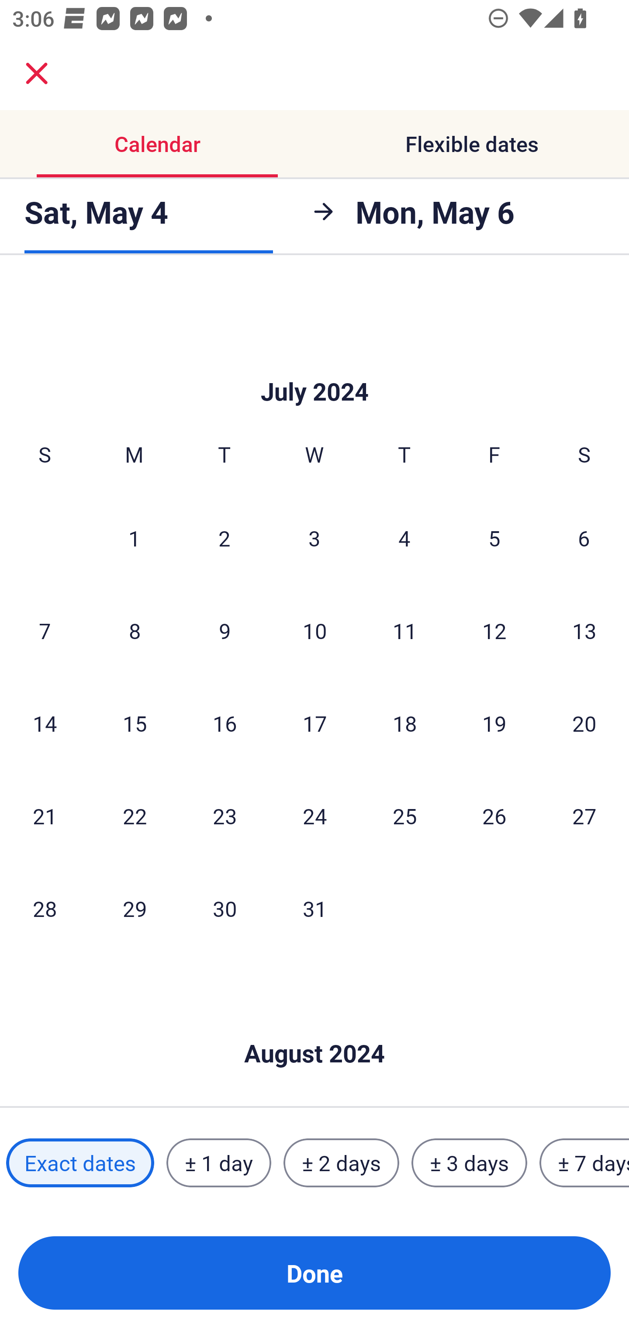  I want to click on 15 Monday, July 15, 2024, so click(135, 723).